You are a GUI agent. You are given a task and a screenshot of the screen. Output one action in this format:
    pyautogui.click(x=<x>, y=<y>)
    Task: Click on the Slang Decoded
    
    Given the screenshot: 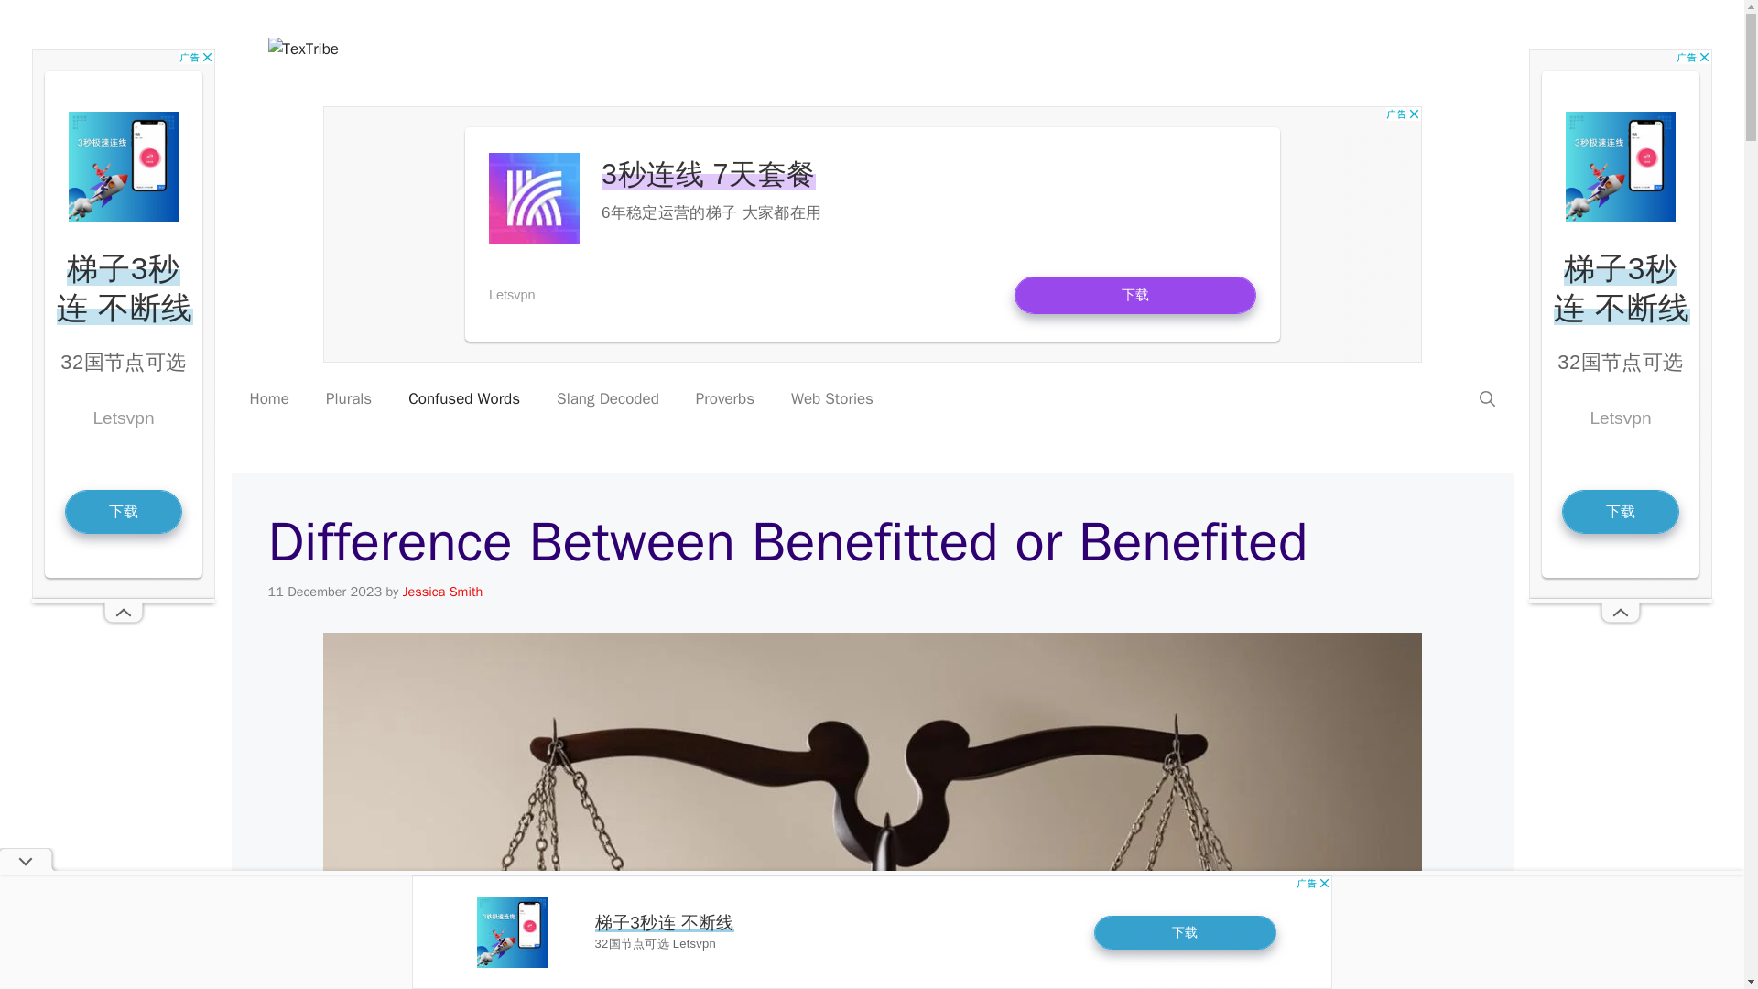 What is the action you would take?
    pyautogui.click(x=607, y=399)
    